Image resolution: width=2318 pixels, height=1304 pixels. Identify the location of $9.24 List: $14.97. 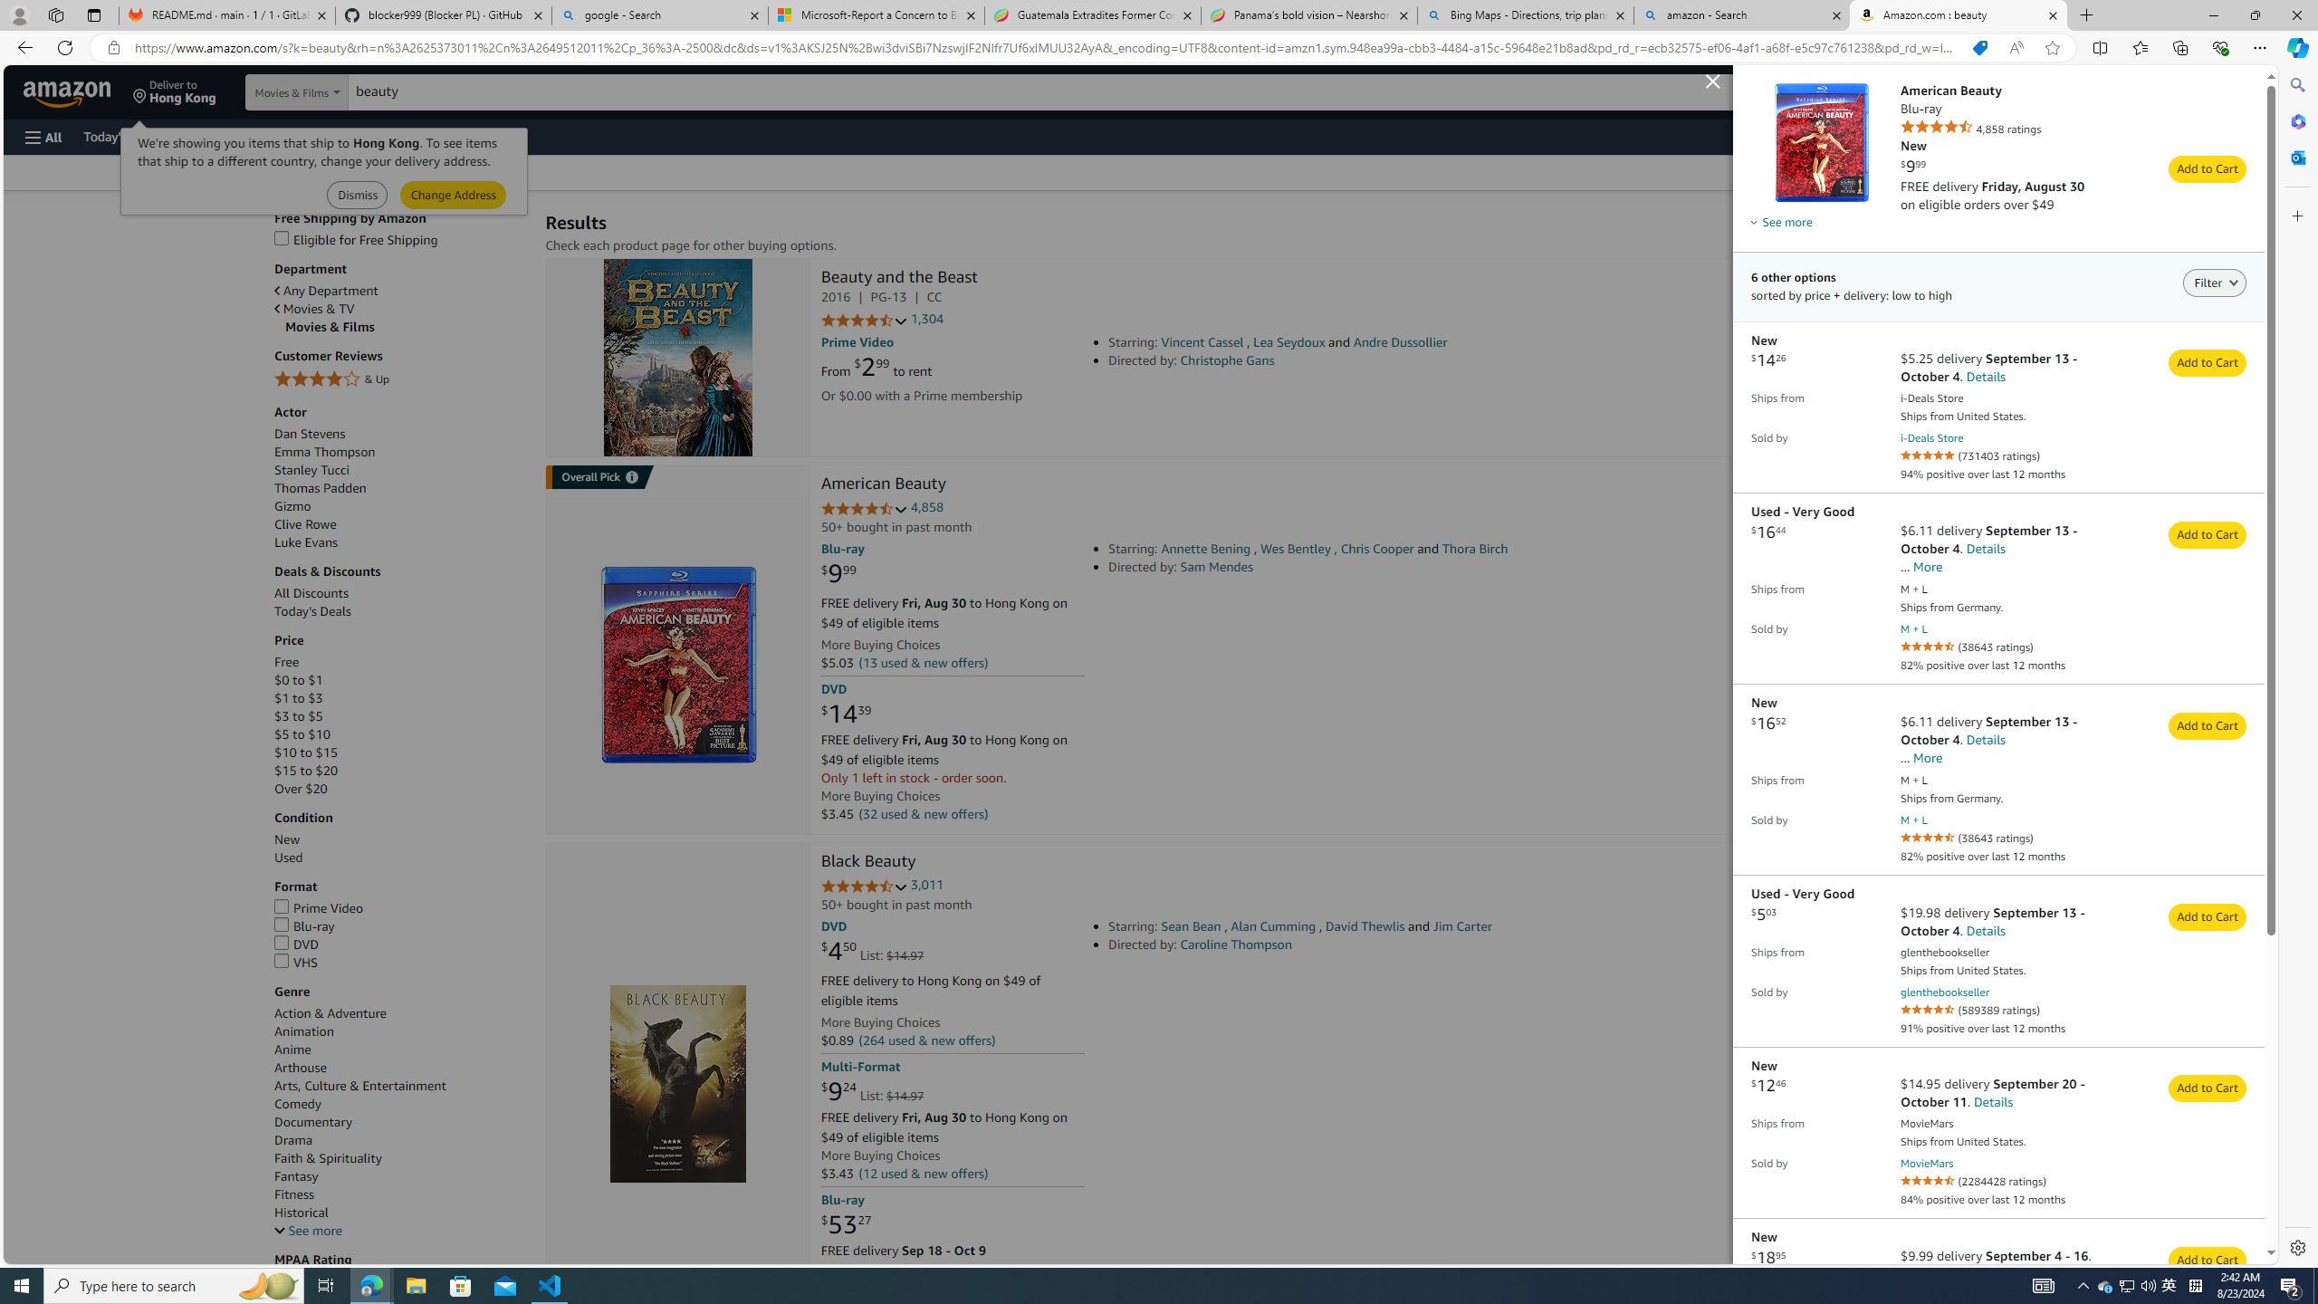
(873, 1092).